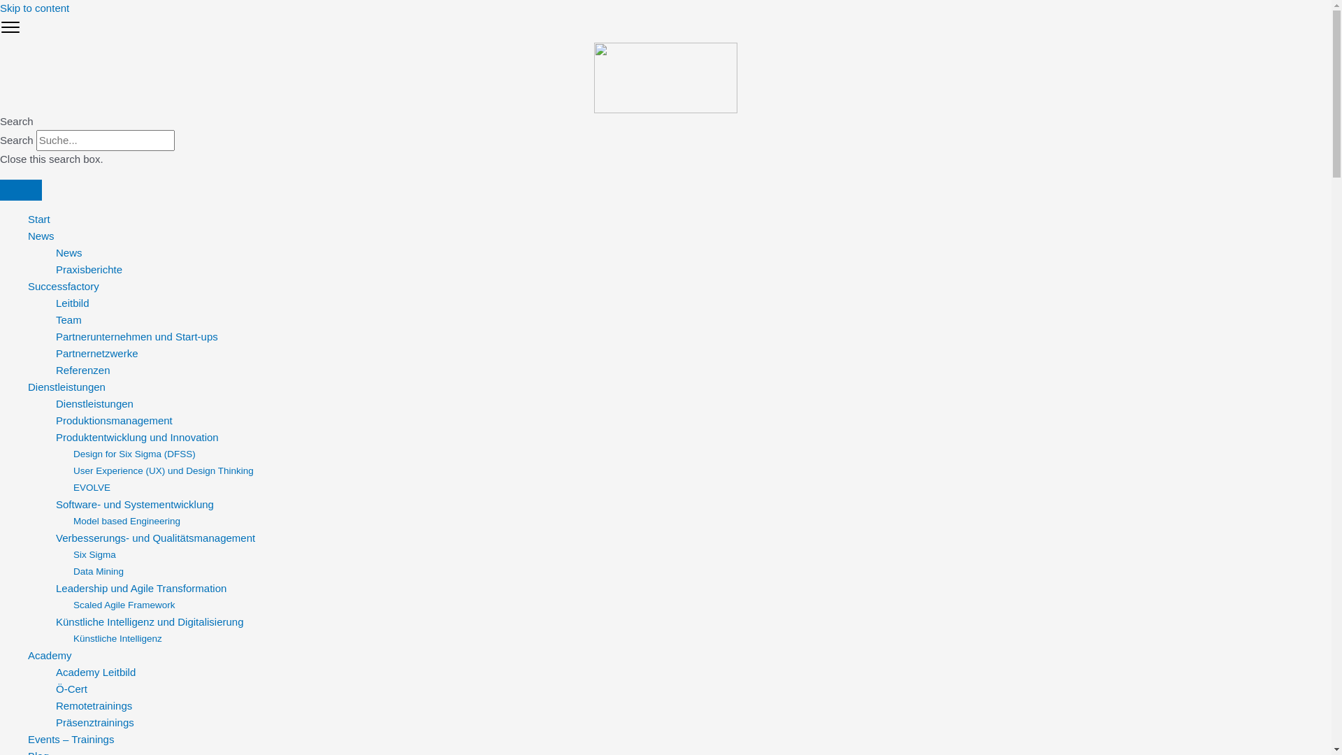  Describe the element at coordinates (135, 505) in the screenshot. I see `Software- und Systementwicklung` at that location.